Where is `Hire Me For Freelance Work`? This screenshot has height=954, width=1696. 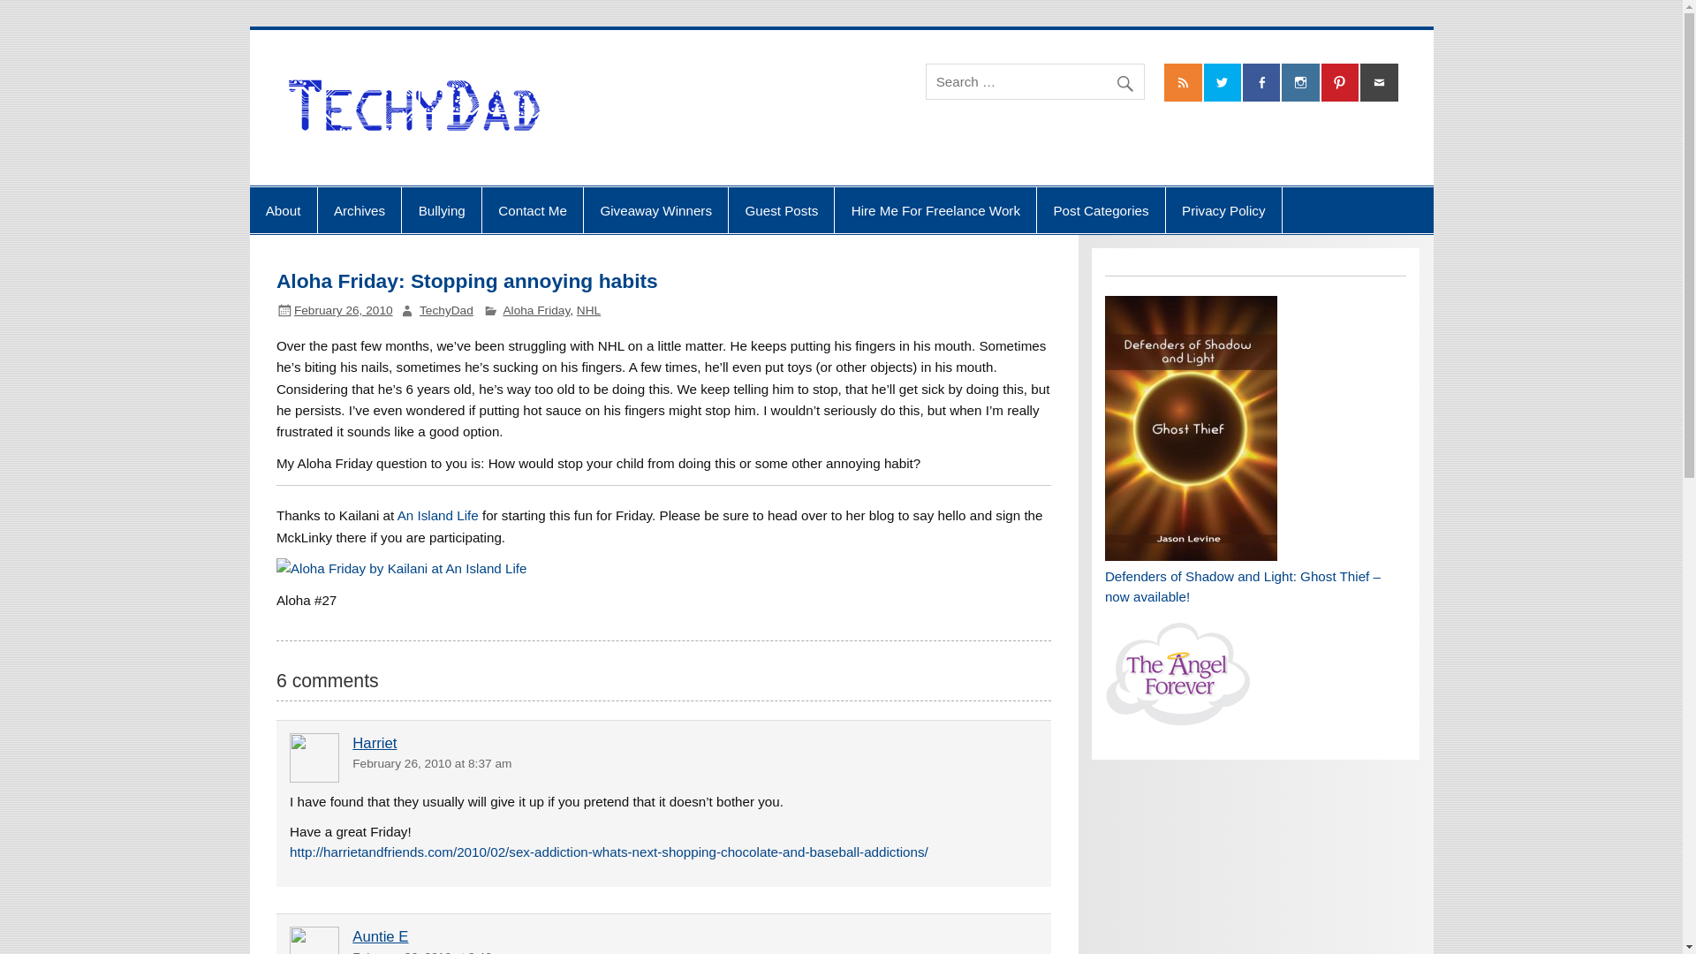 Hire Me For Freelance Work is located at coordinates (935, 209).